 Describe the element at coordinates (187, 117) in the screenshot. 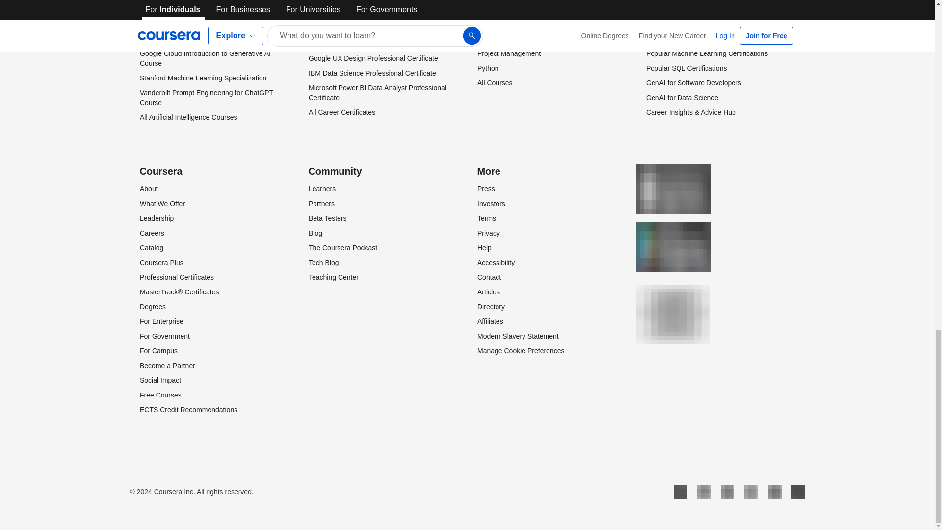

I see `All Artificial Intelligence Courses` at that location.